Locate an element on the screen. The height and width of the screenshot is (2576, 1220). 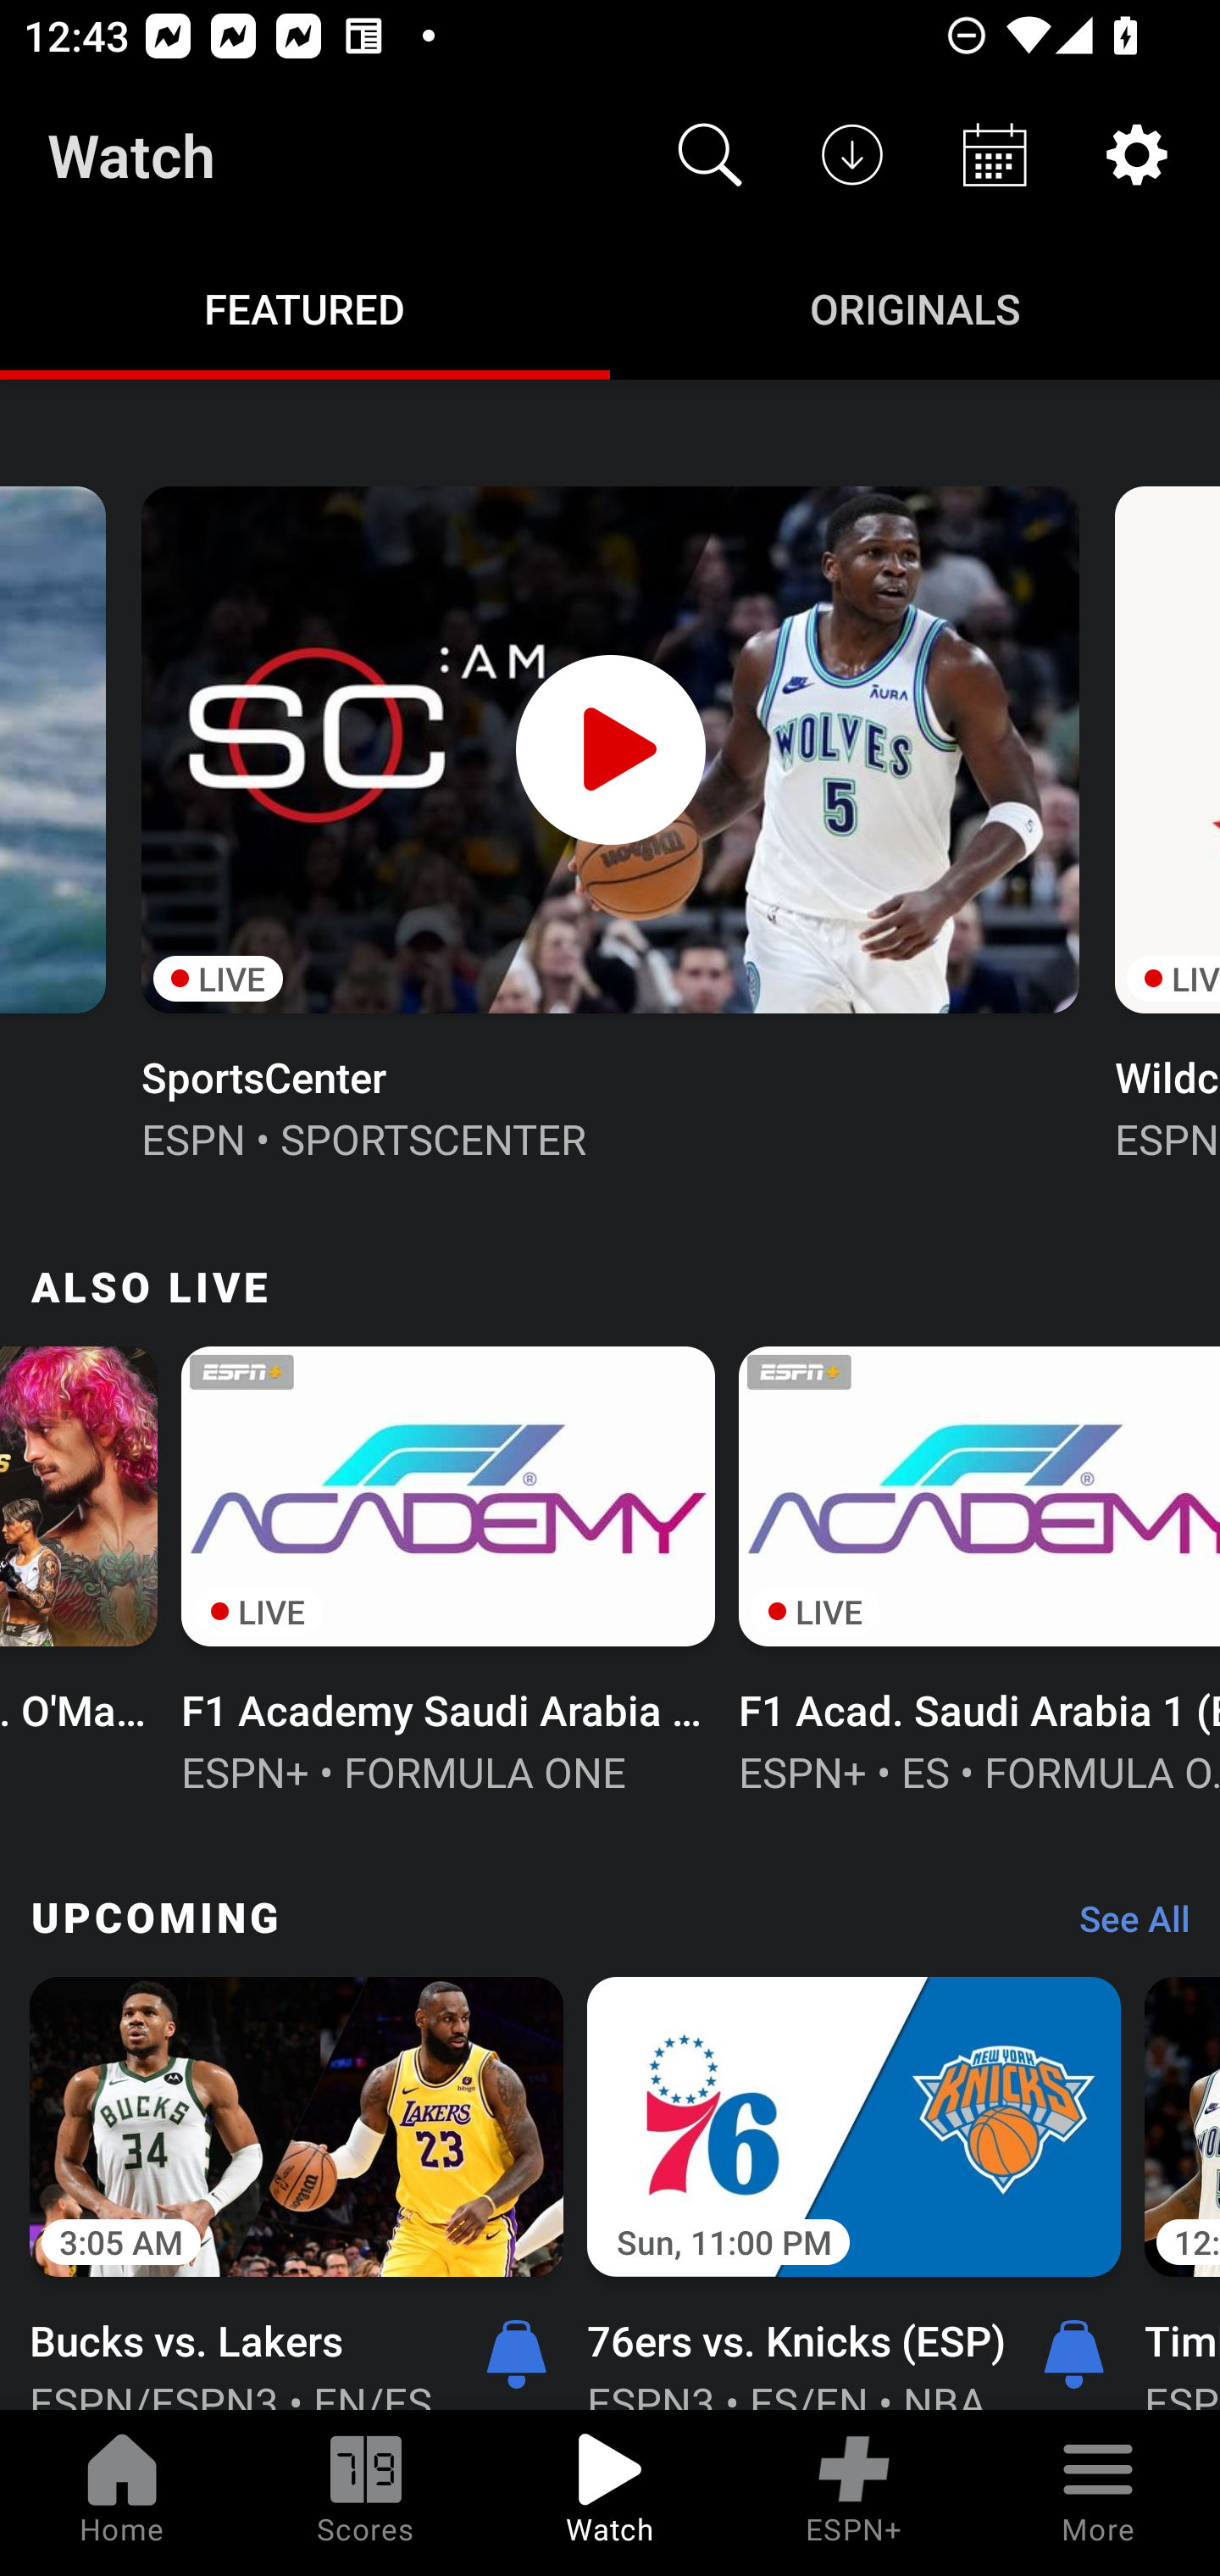
Home is located at coordinates (122, 2493).